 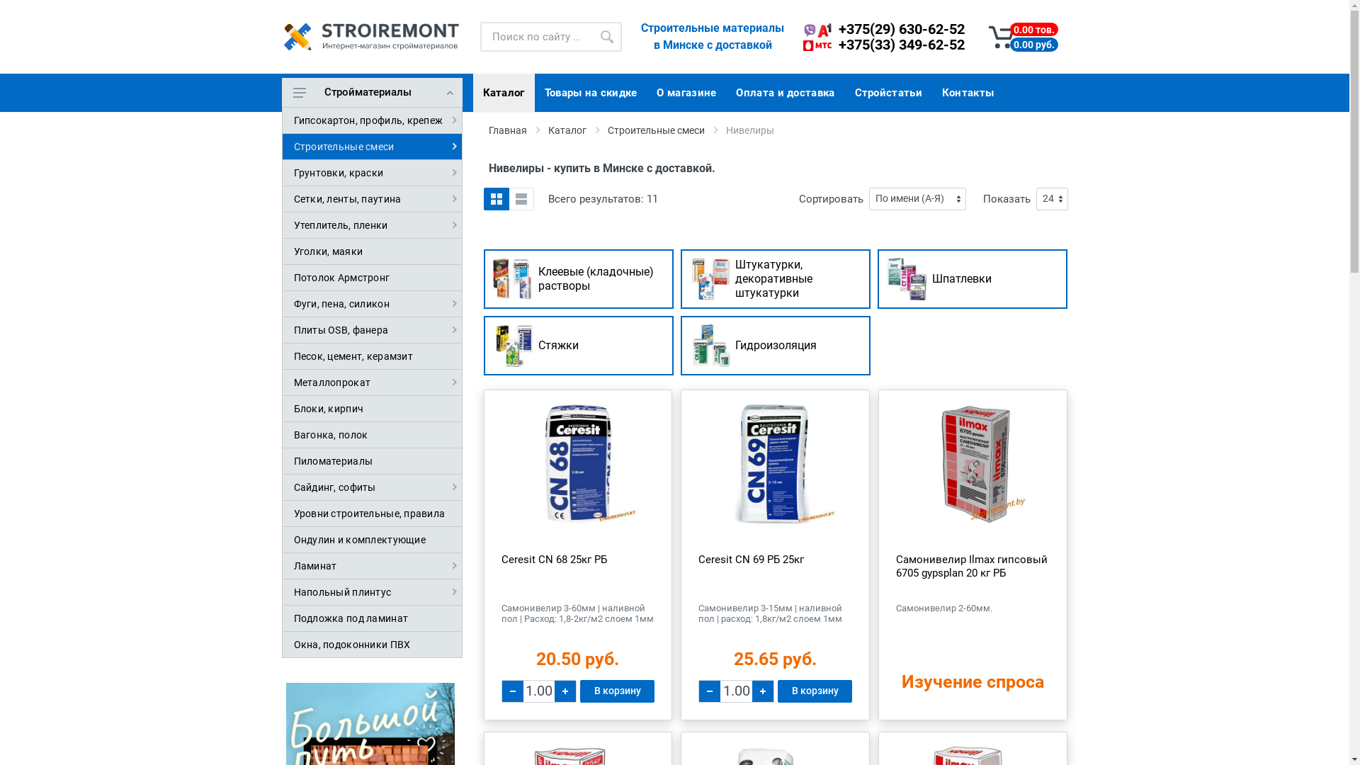 What do you see at coordinates (902, 45) in the screenshot?
I see `+375(33) 349-62-52` at bounding box center [902, 45].